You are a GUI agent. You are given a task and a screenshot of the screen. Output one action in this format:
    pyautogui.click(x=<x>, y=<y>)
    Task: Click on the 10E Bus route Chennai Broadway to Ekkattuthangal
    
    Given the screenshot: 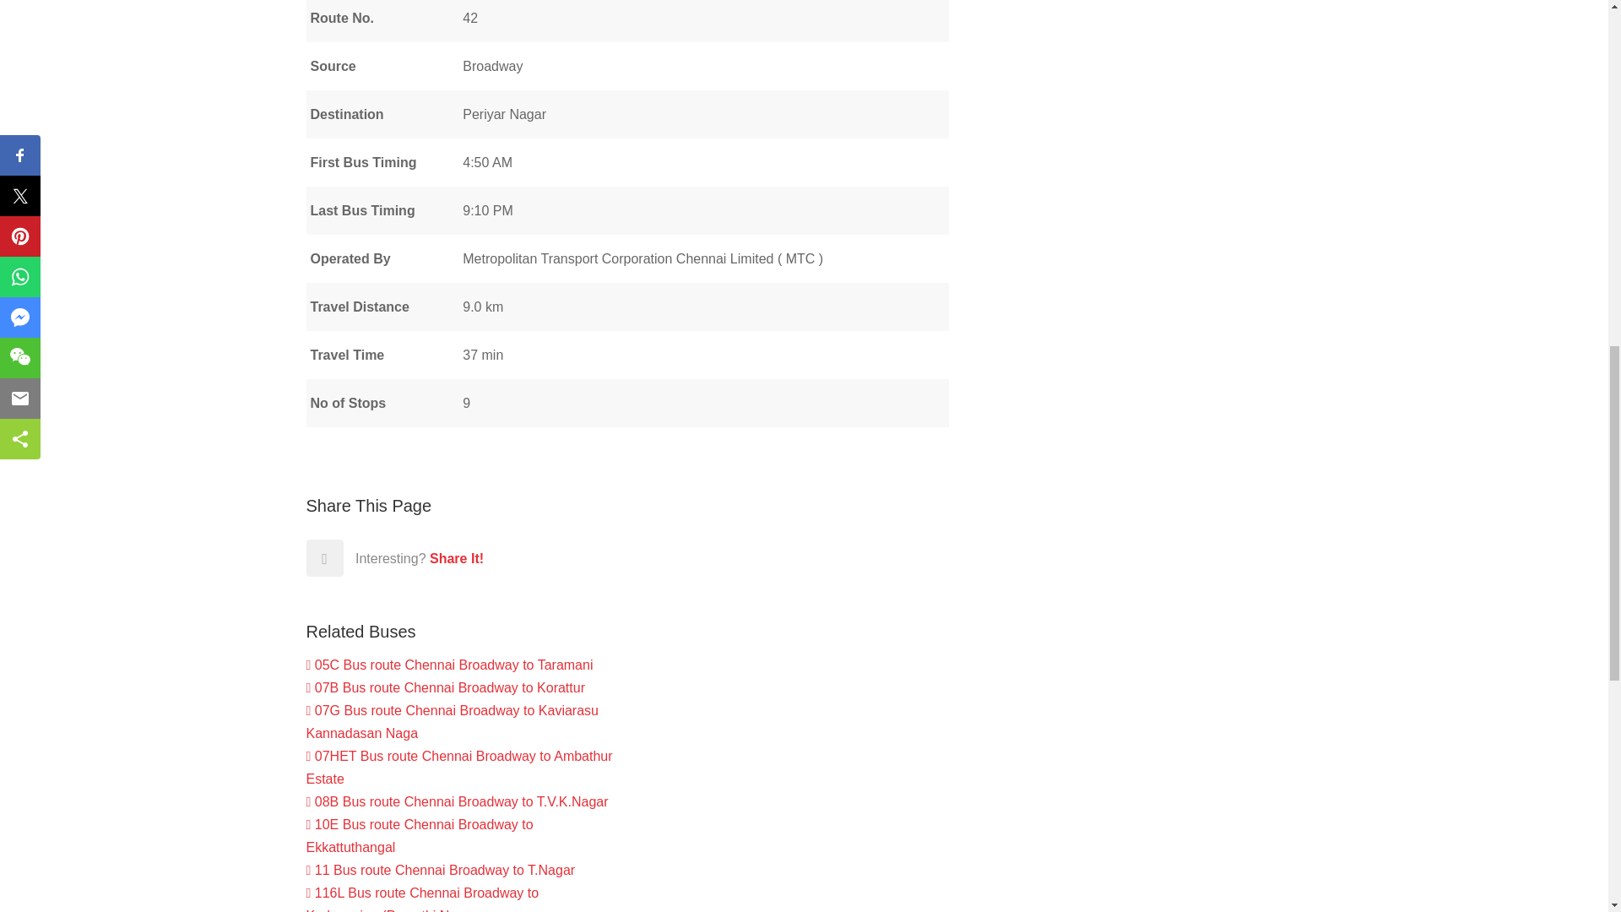 What is the action you would take?
    pyautogui.click(x=419, y=835)
    